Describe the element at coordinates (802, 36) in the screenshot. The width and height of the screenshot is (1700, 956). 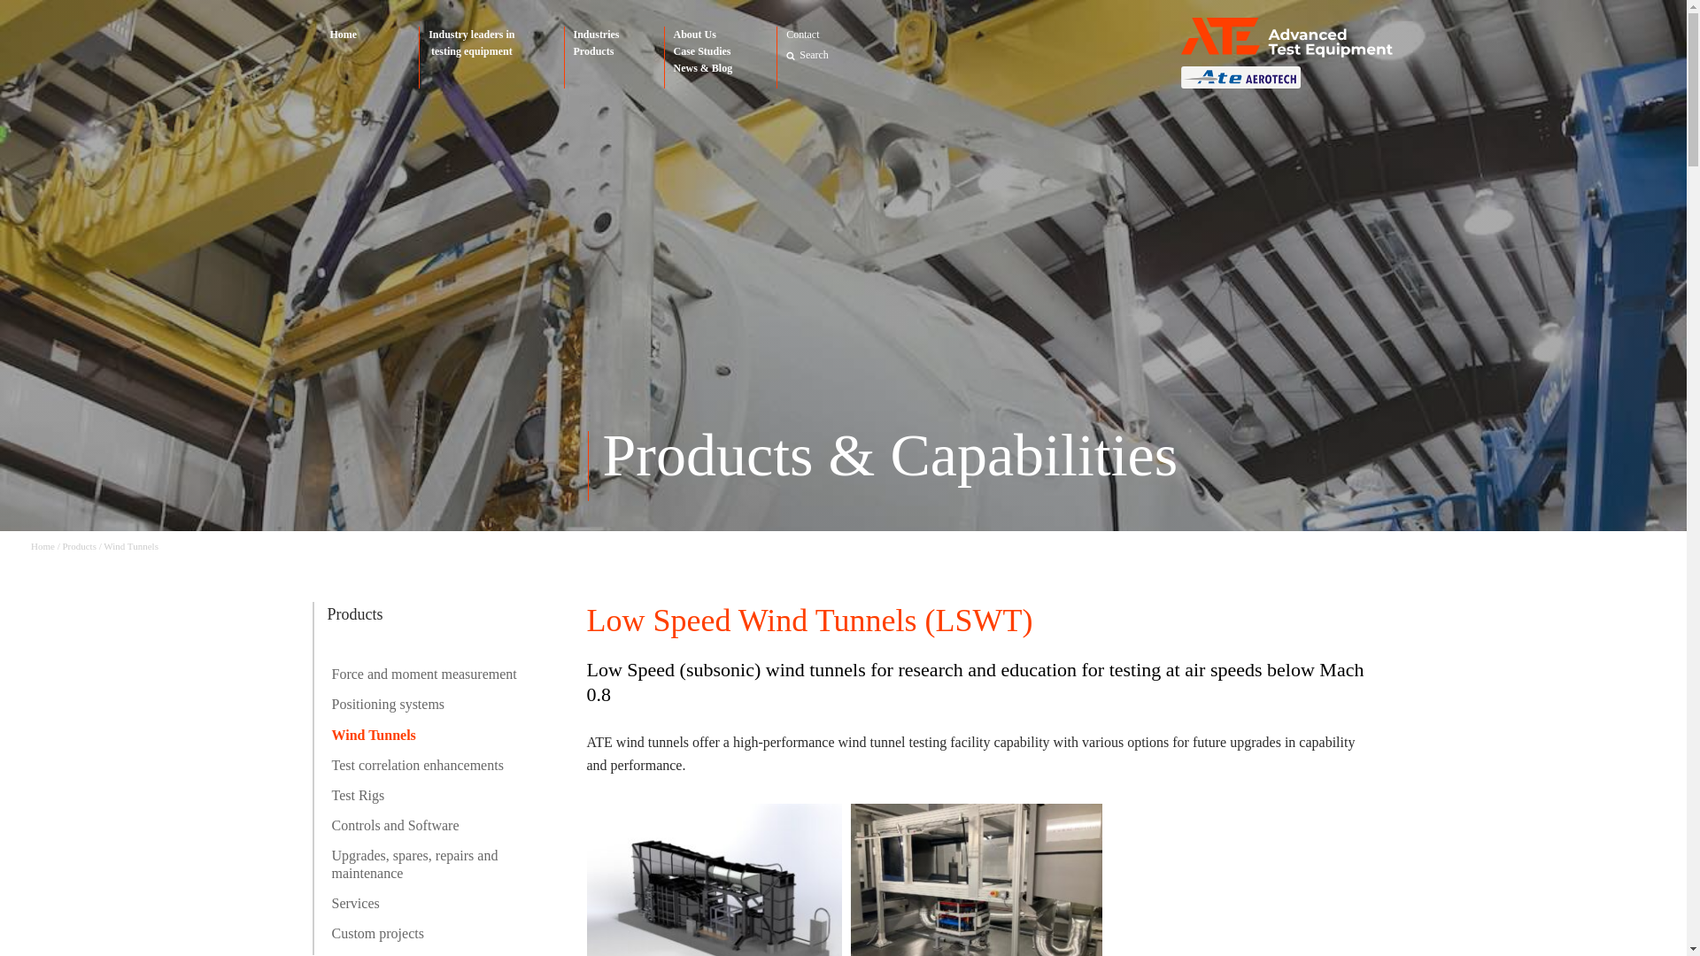
I see `Contact` at that location.